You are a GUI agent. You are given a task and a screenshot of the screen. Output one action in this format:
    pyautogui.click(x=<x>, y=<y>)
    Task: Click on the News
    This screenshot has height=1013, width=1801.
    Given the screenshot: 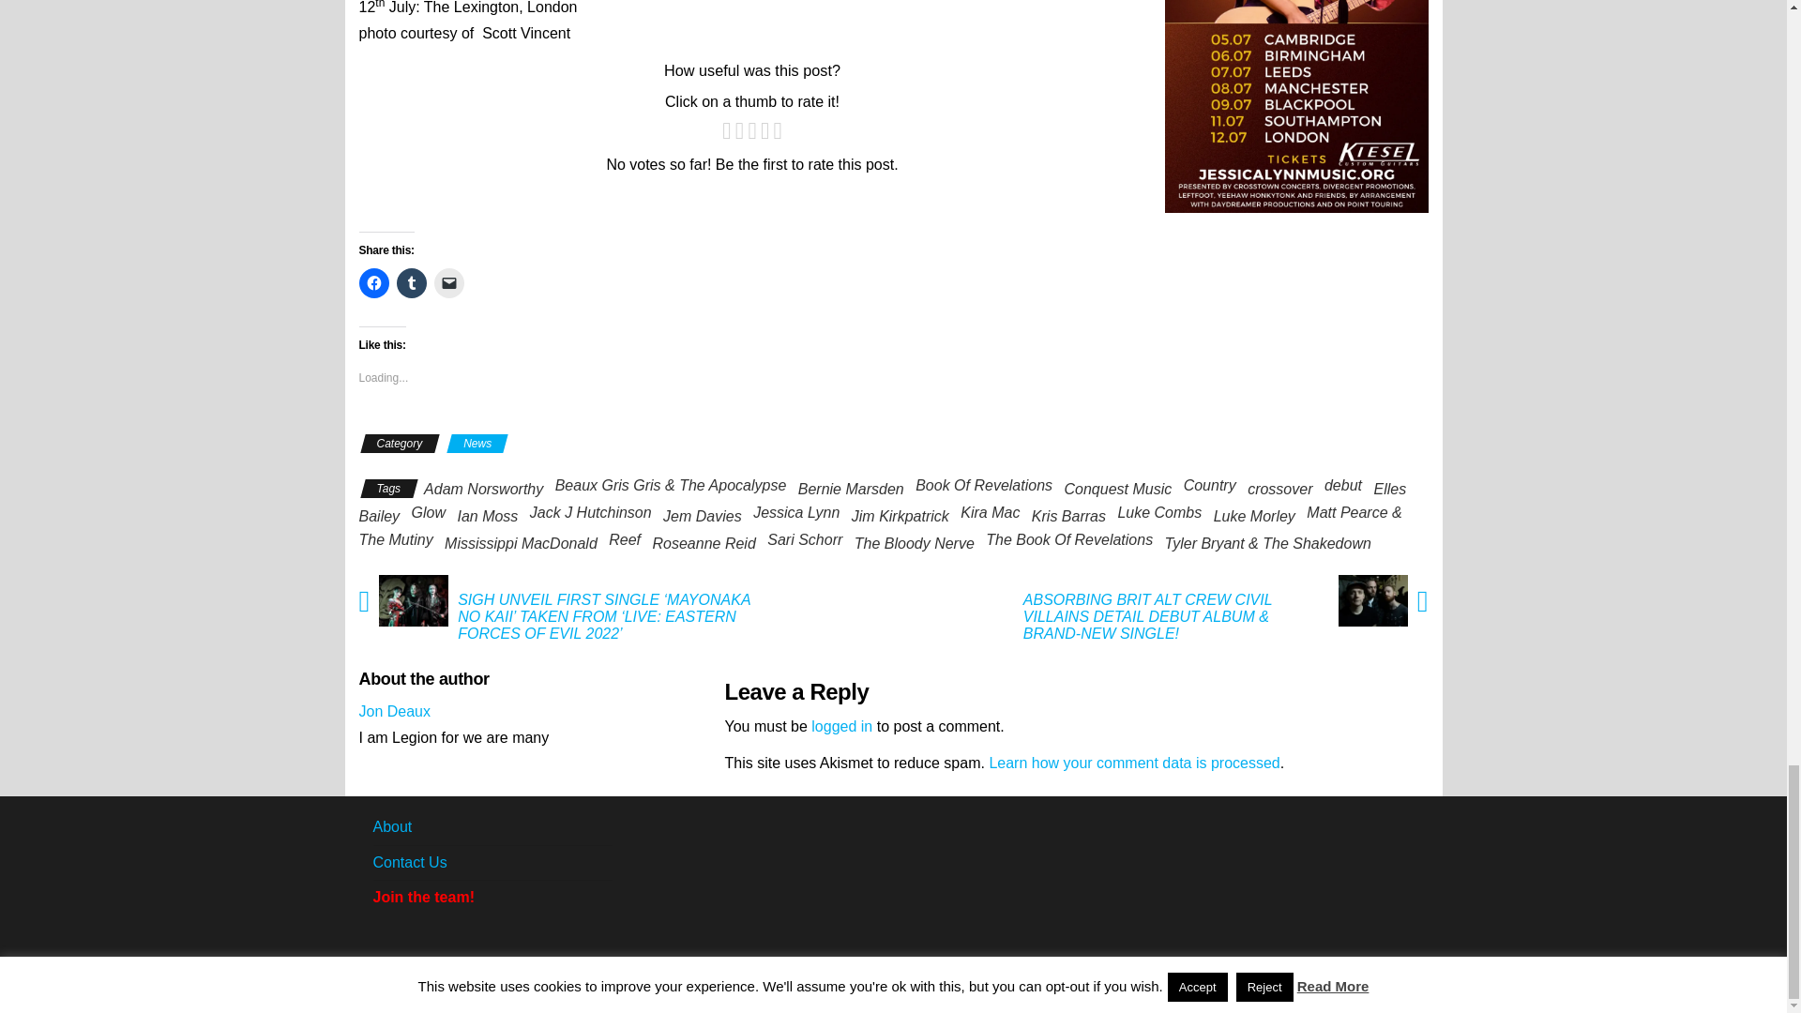 What is the action you would take?
    pyautogui.click(x=477, y=443)
    